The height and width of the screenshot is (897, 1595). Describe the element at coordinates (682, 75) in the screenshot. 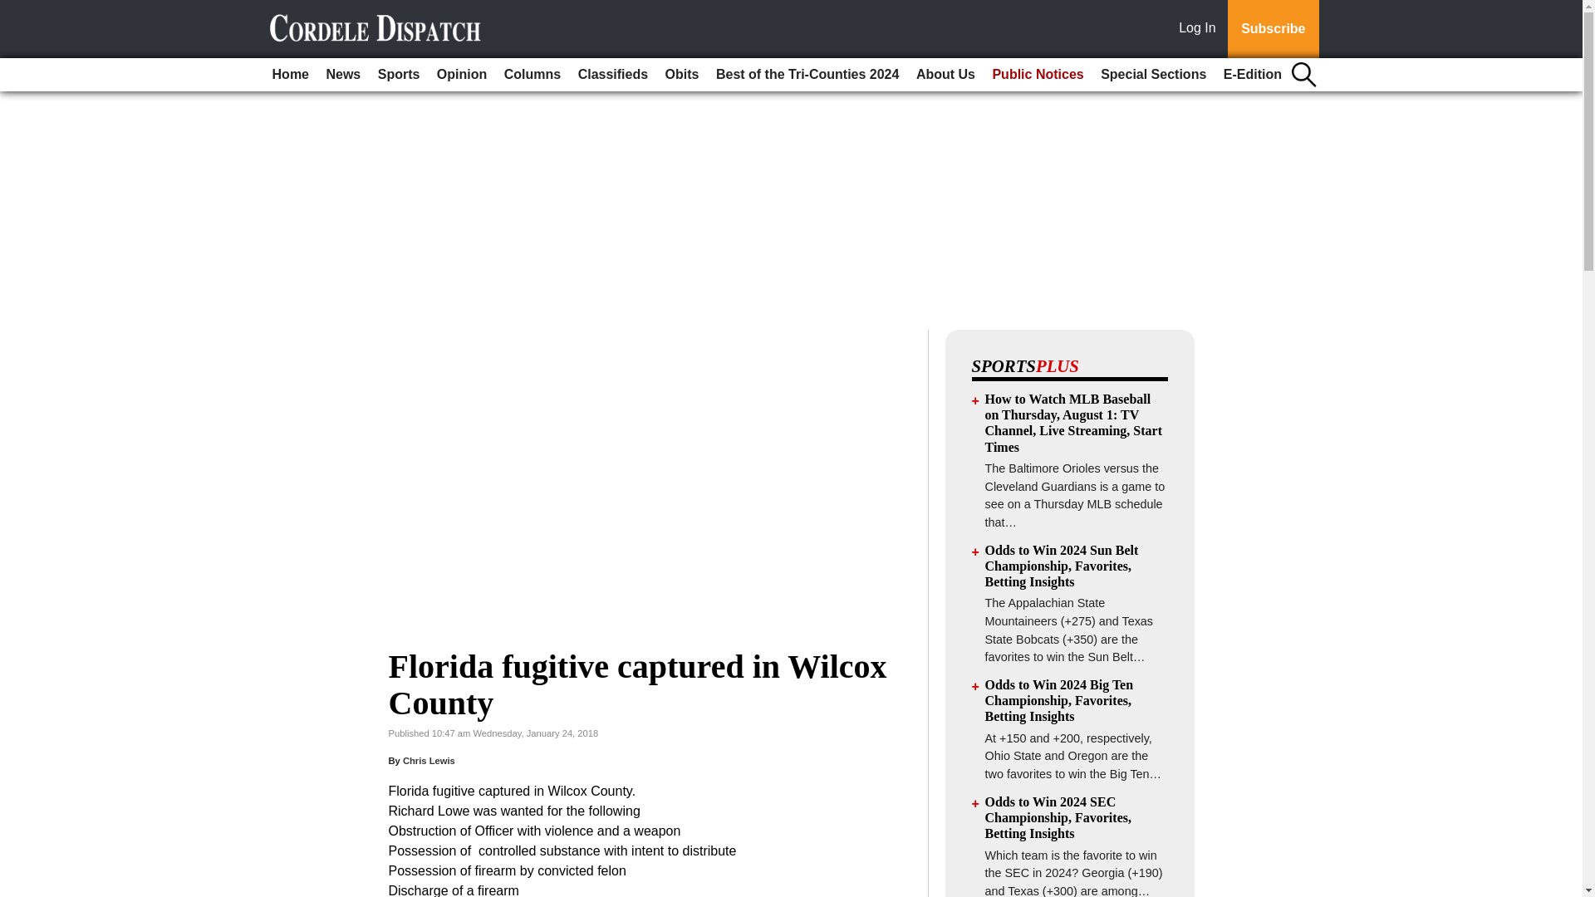

I see `Obits` at that location.